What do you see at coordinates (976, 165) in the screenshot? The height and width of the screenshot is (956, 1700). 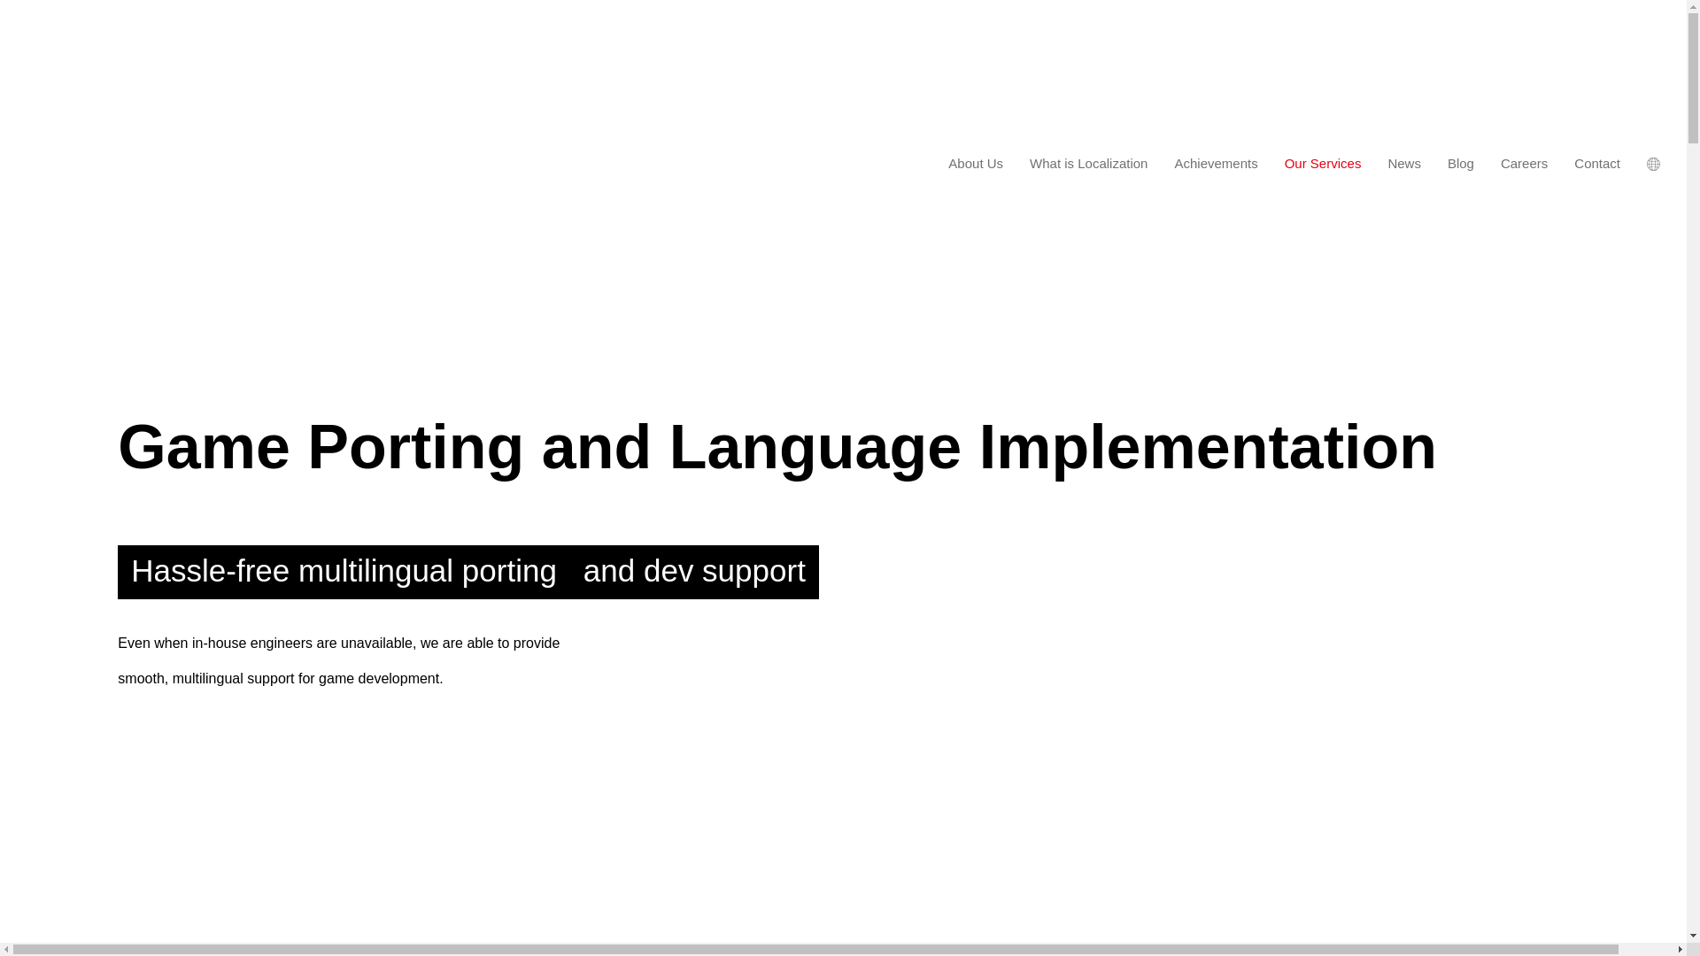 I see `About Us` at bounding box center [976, 165].